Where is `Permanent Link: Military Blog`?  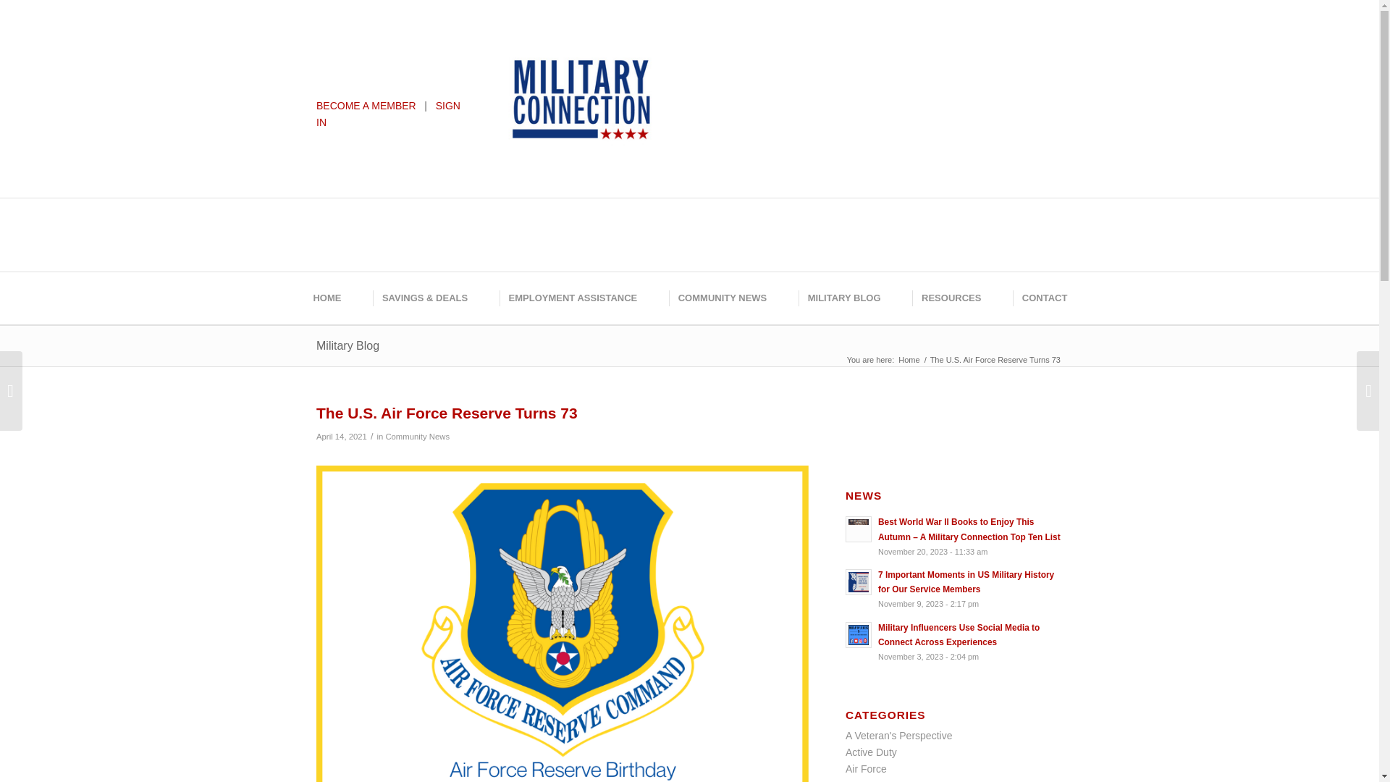
Permanent Link: Military Blog is located at coordinates (347, 345).